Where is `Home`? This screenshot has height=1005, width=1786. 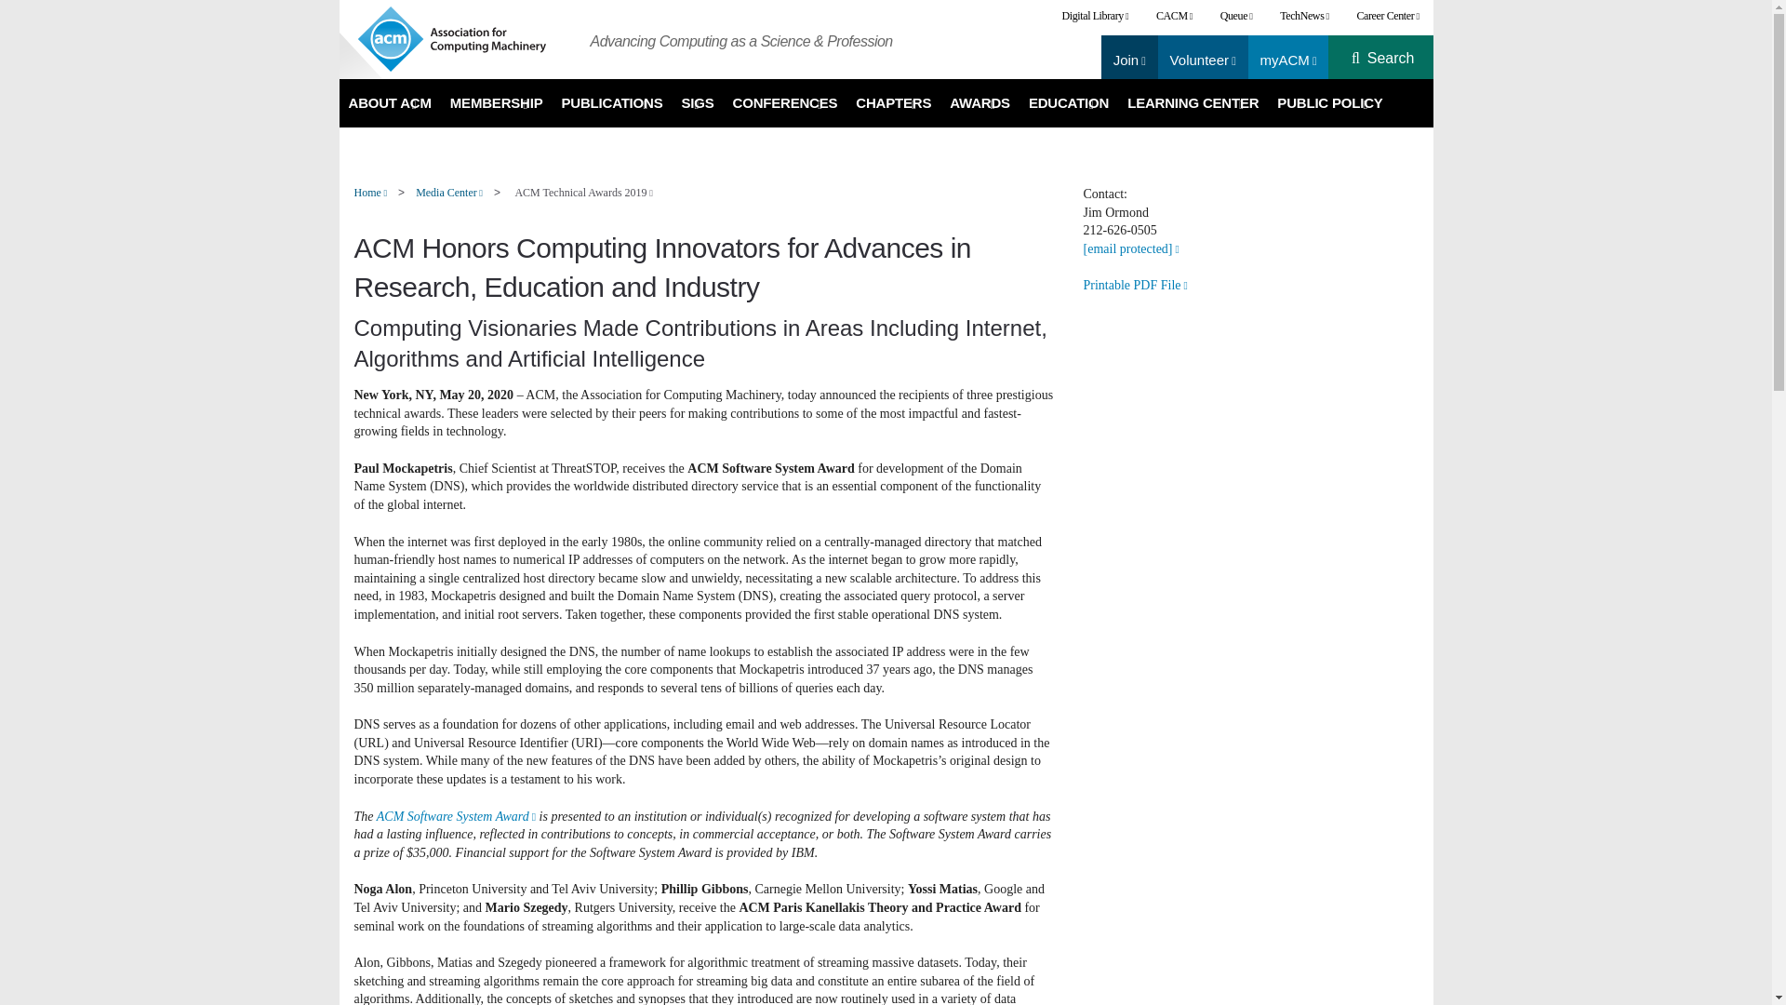 Home is located at coordinates (465, 39).